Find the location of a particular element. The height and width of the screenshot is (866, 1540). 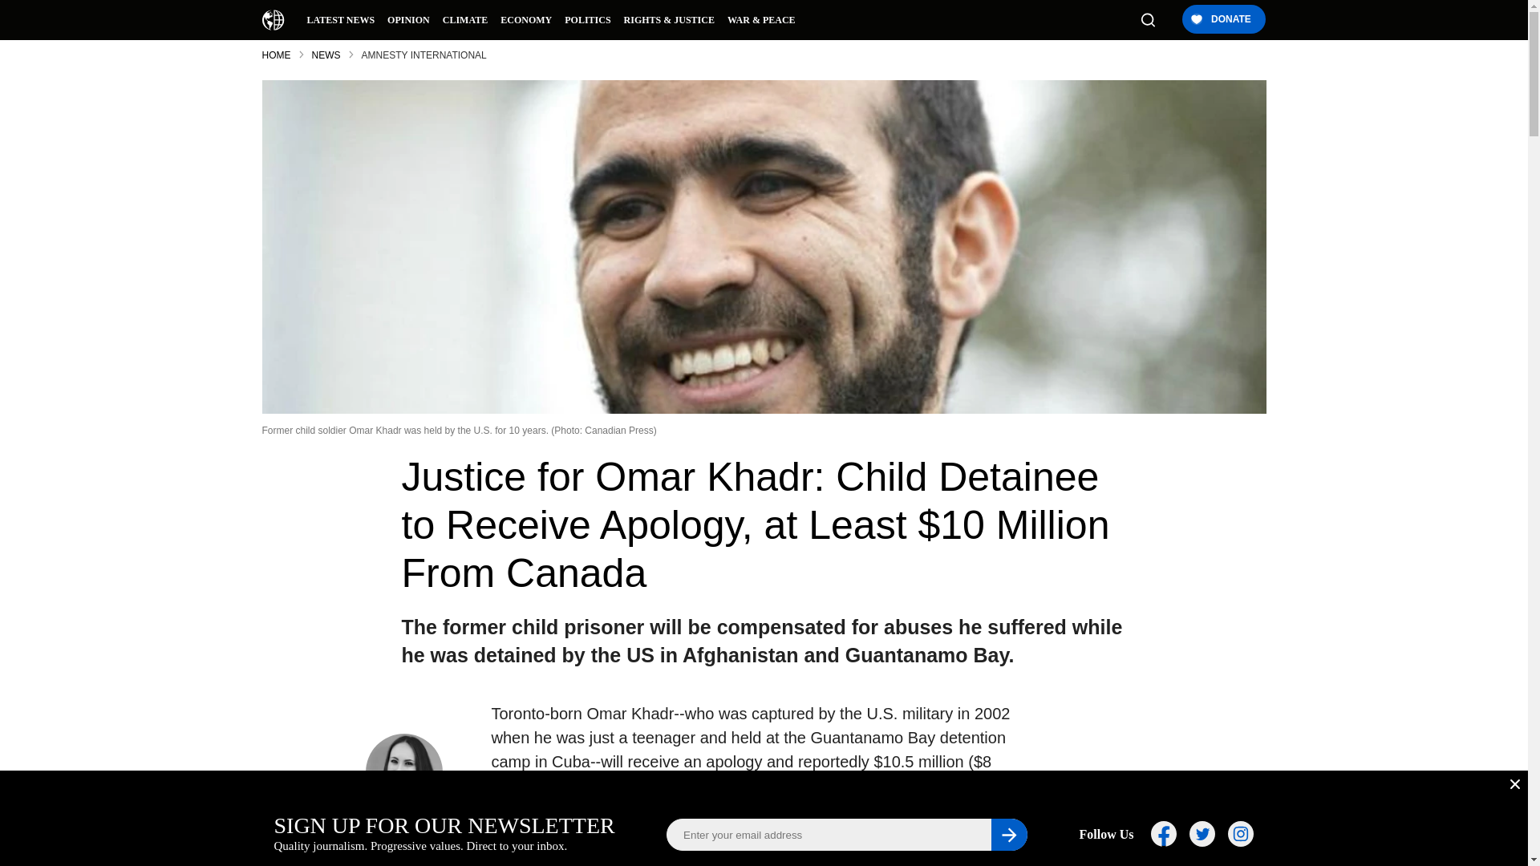

Common Dreams is located at coordinates (273, 19).